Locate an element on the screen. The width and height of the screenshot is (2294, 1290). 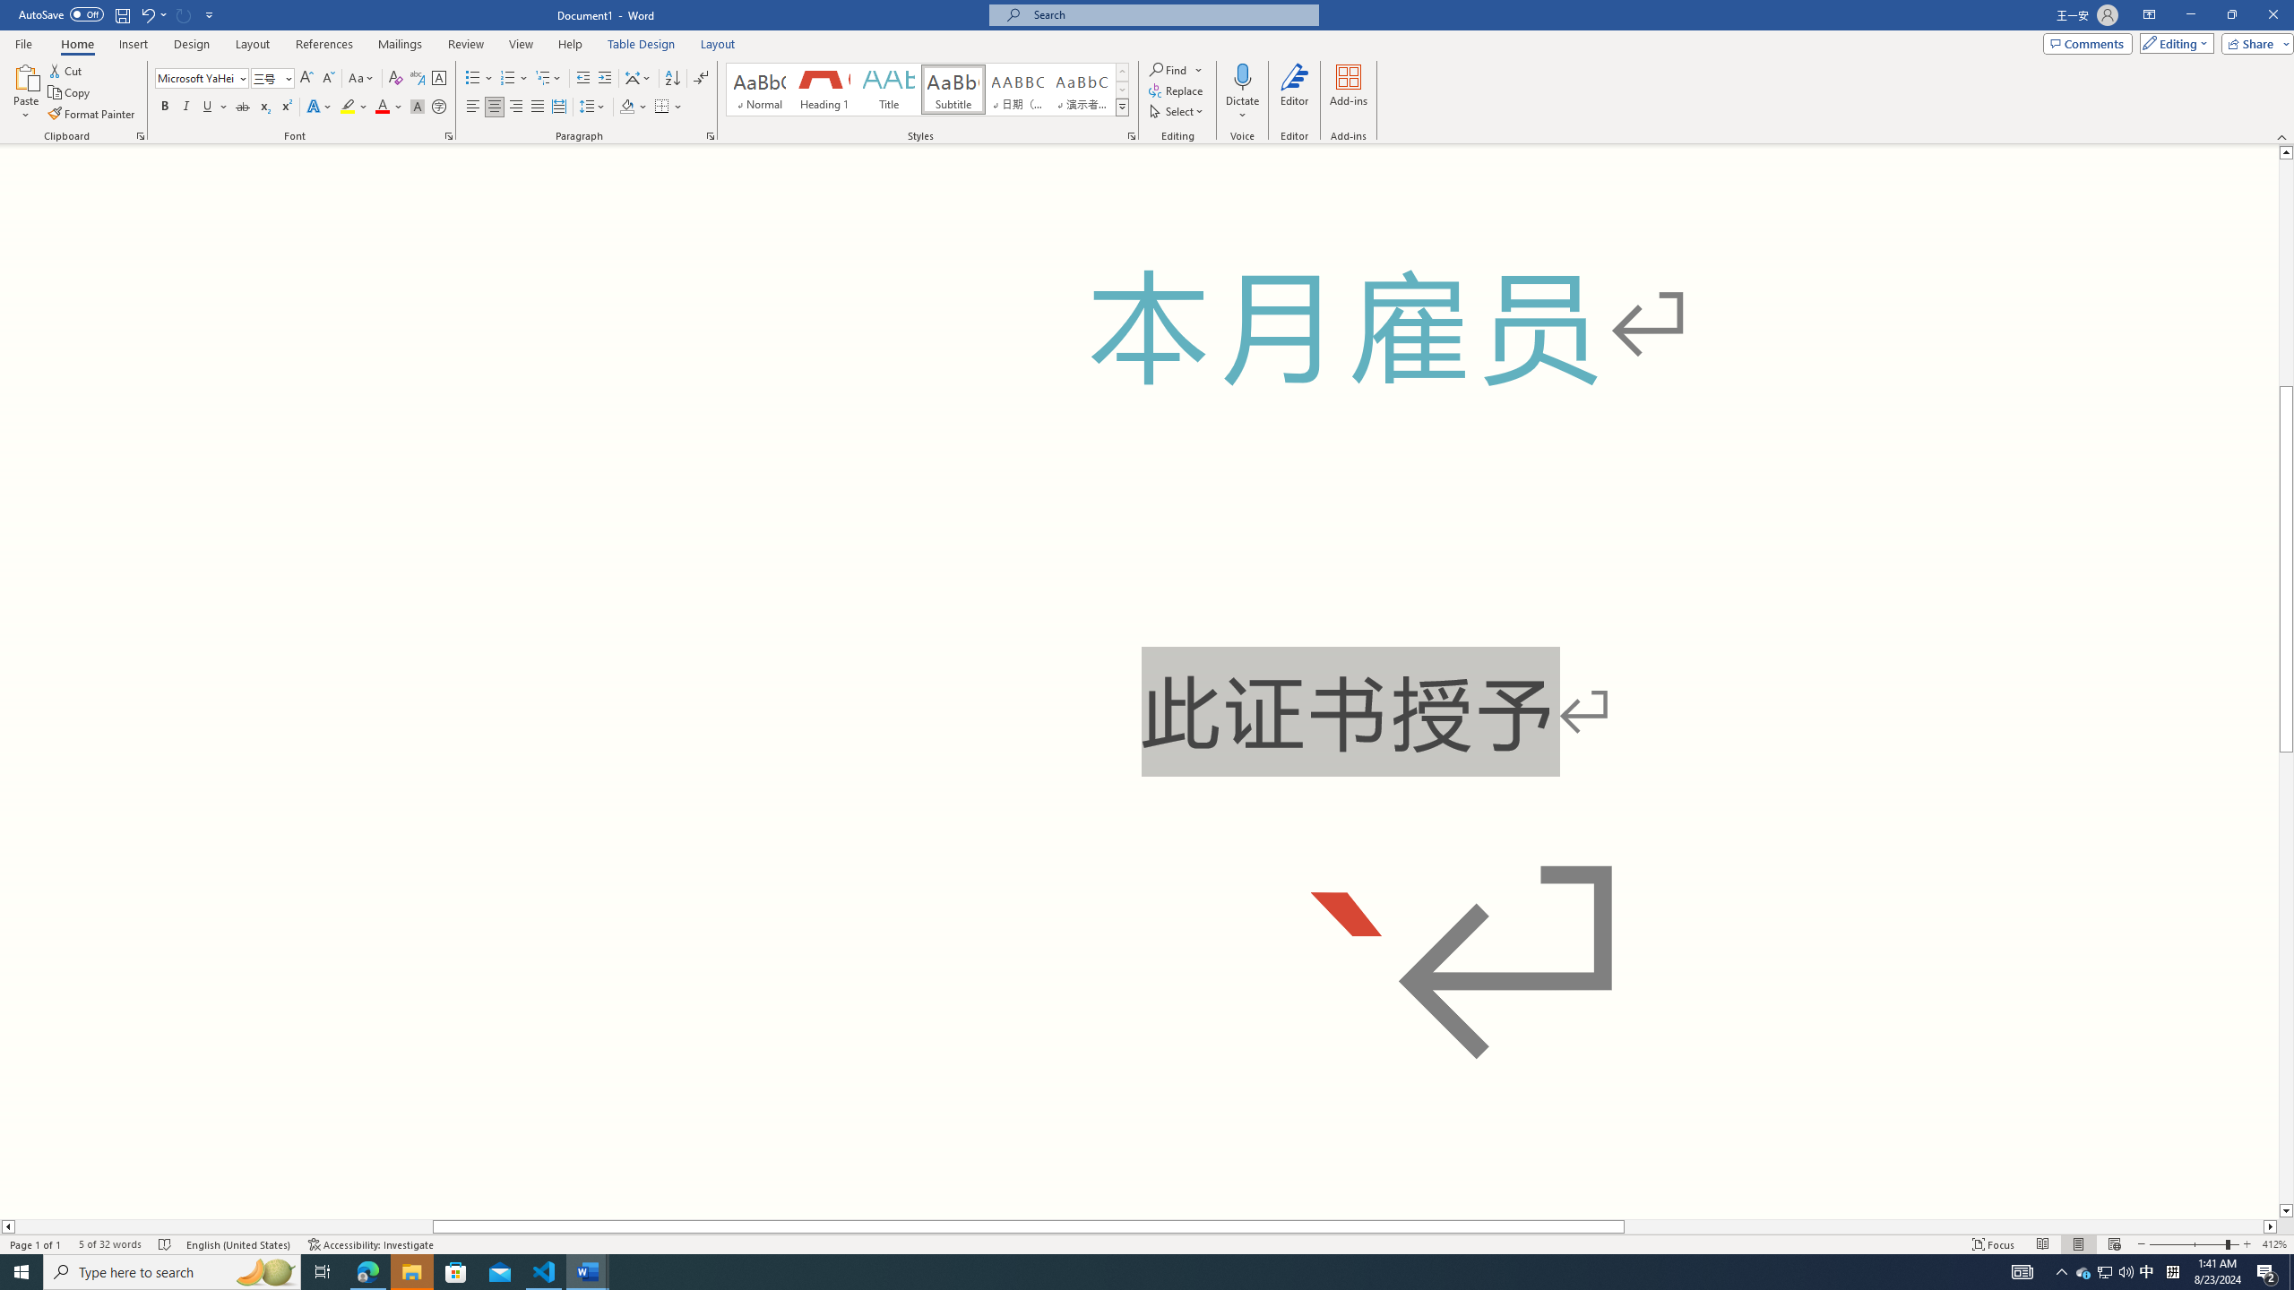
Align Left is located at coordinates (473, 107).